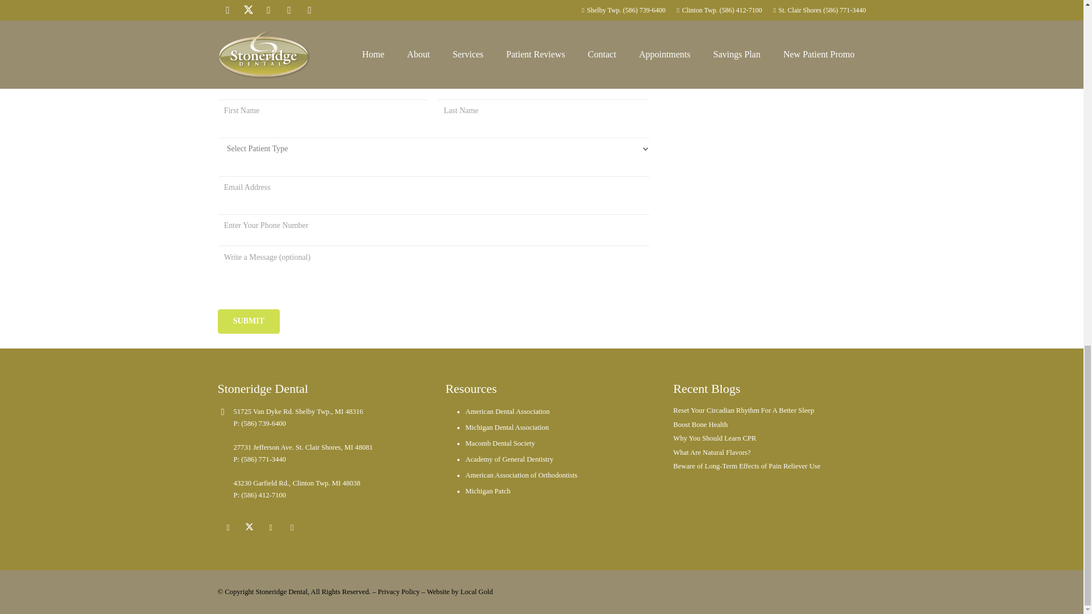 The image size is (1092, 614). I want to click on Facebook, so click(228, 528).